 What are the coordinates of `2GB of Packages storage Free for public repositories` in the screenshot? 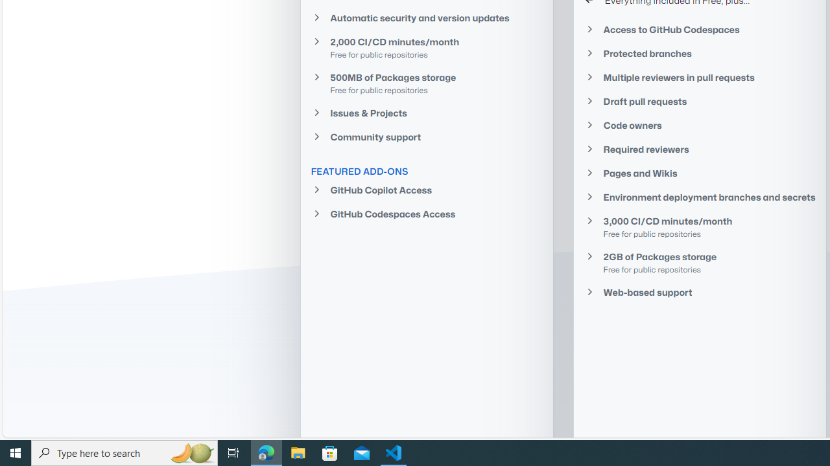 It's located at (700, 263).